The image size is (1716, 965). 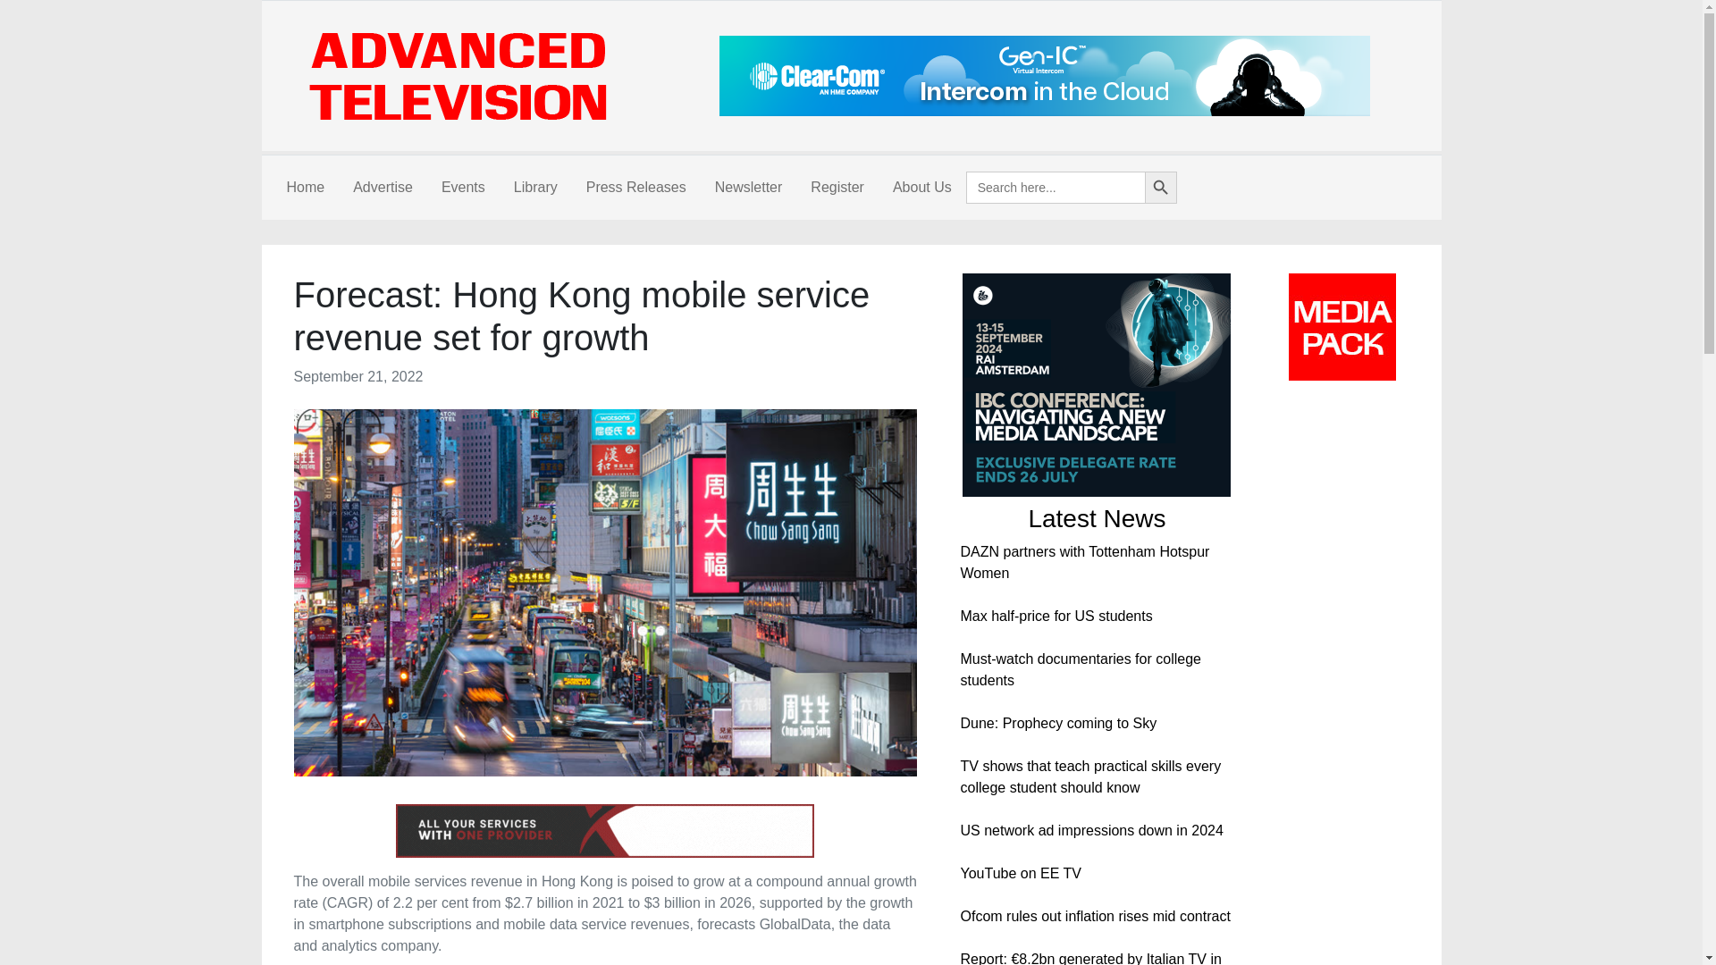 I want to click on Library, so click(x=534, y=188).